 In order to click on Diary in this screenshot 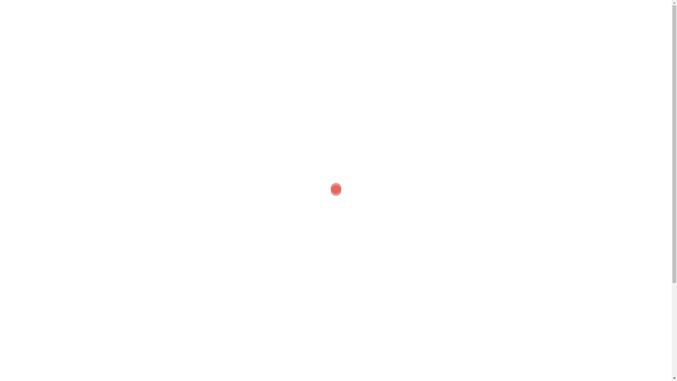, I will do `click(334, 50)`.